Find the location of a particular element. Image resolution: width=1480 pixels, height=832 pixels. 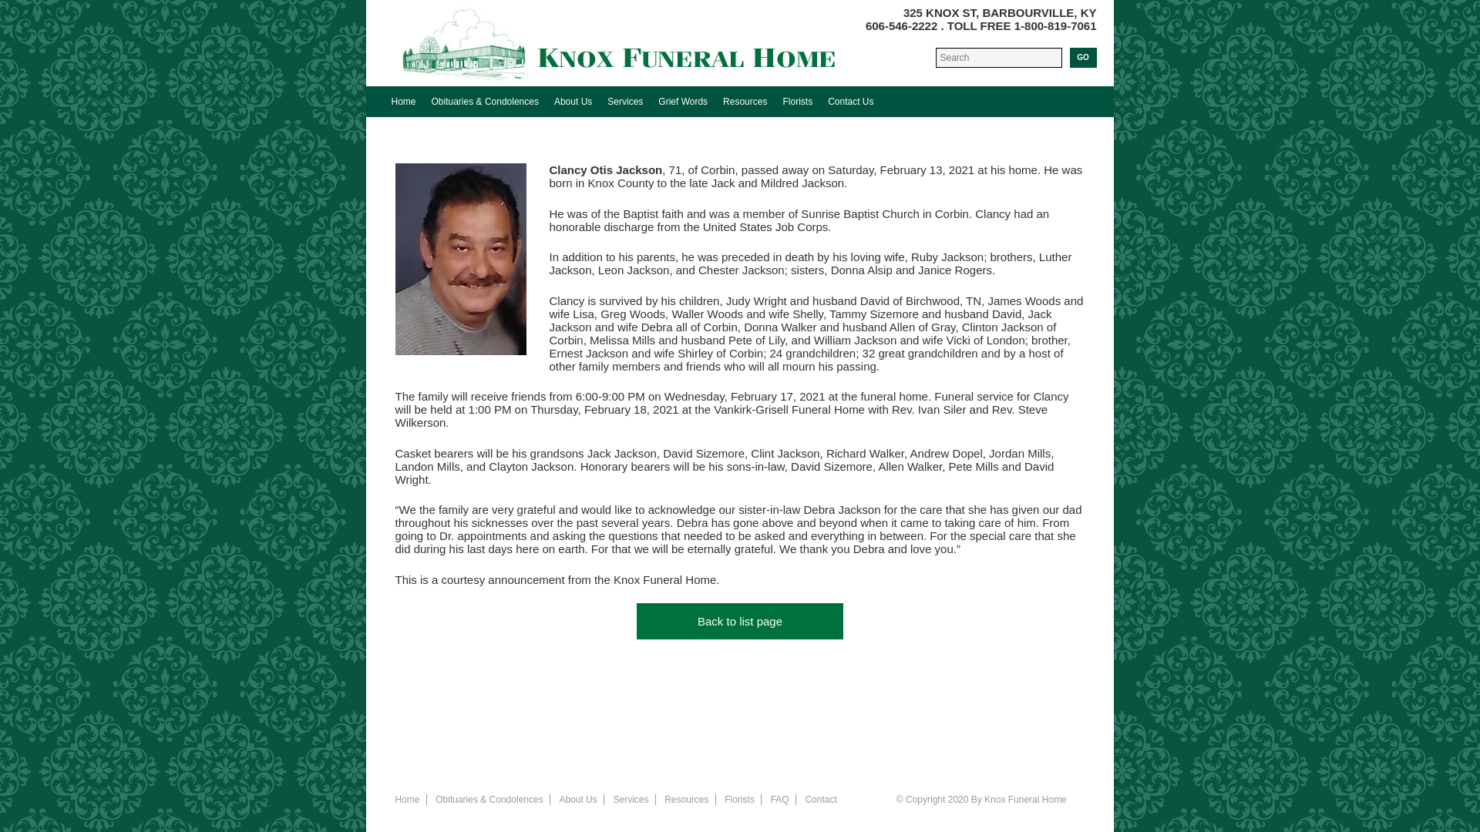

FAQ is located at coordinates (783, 800).